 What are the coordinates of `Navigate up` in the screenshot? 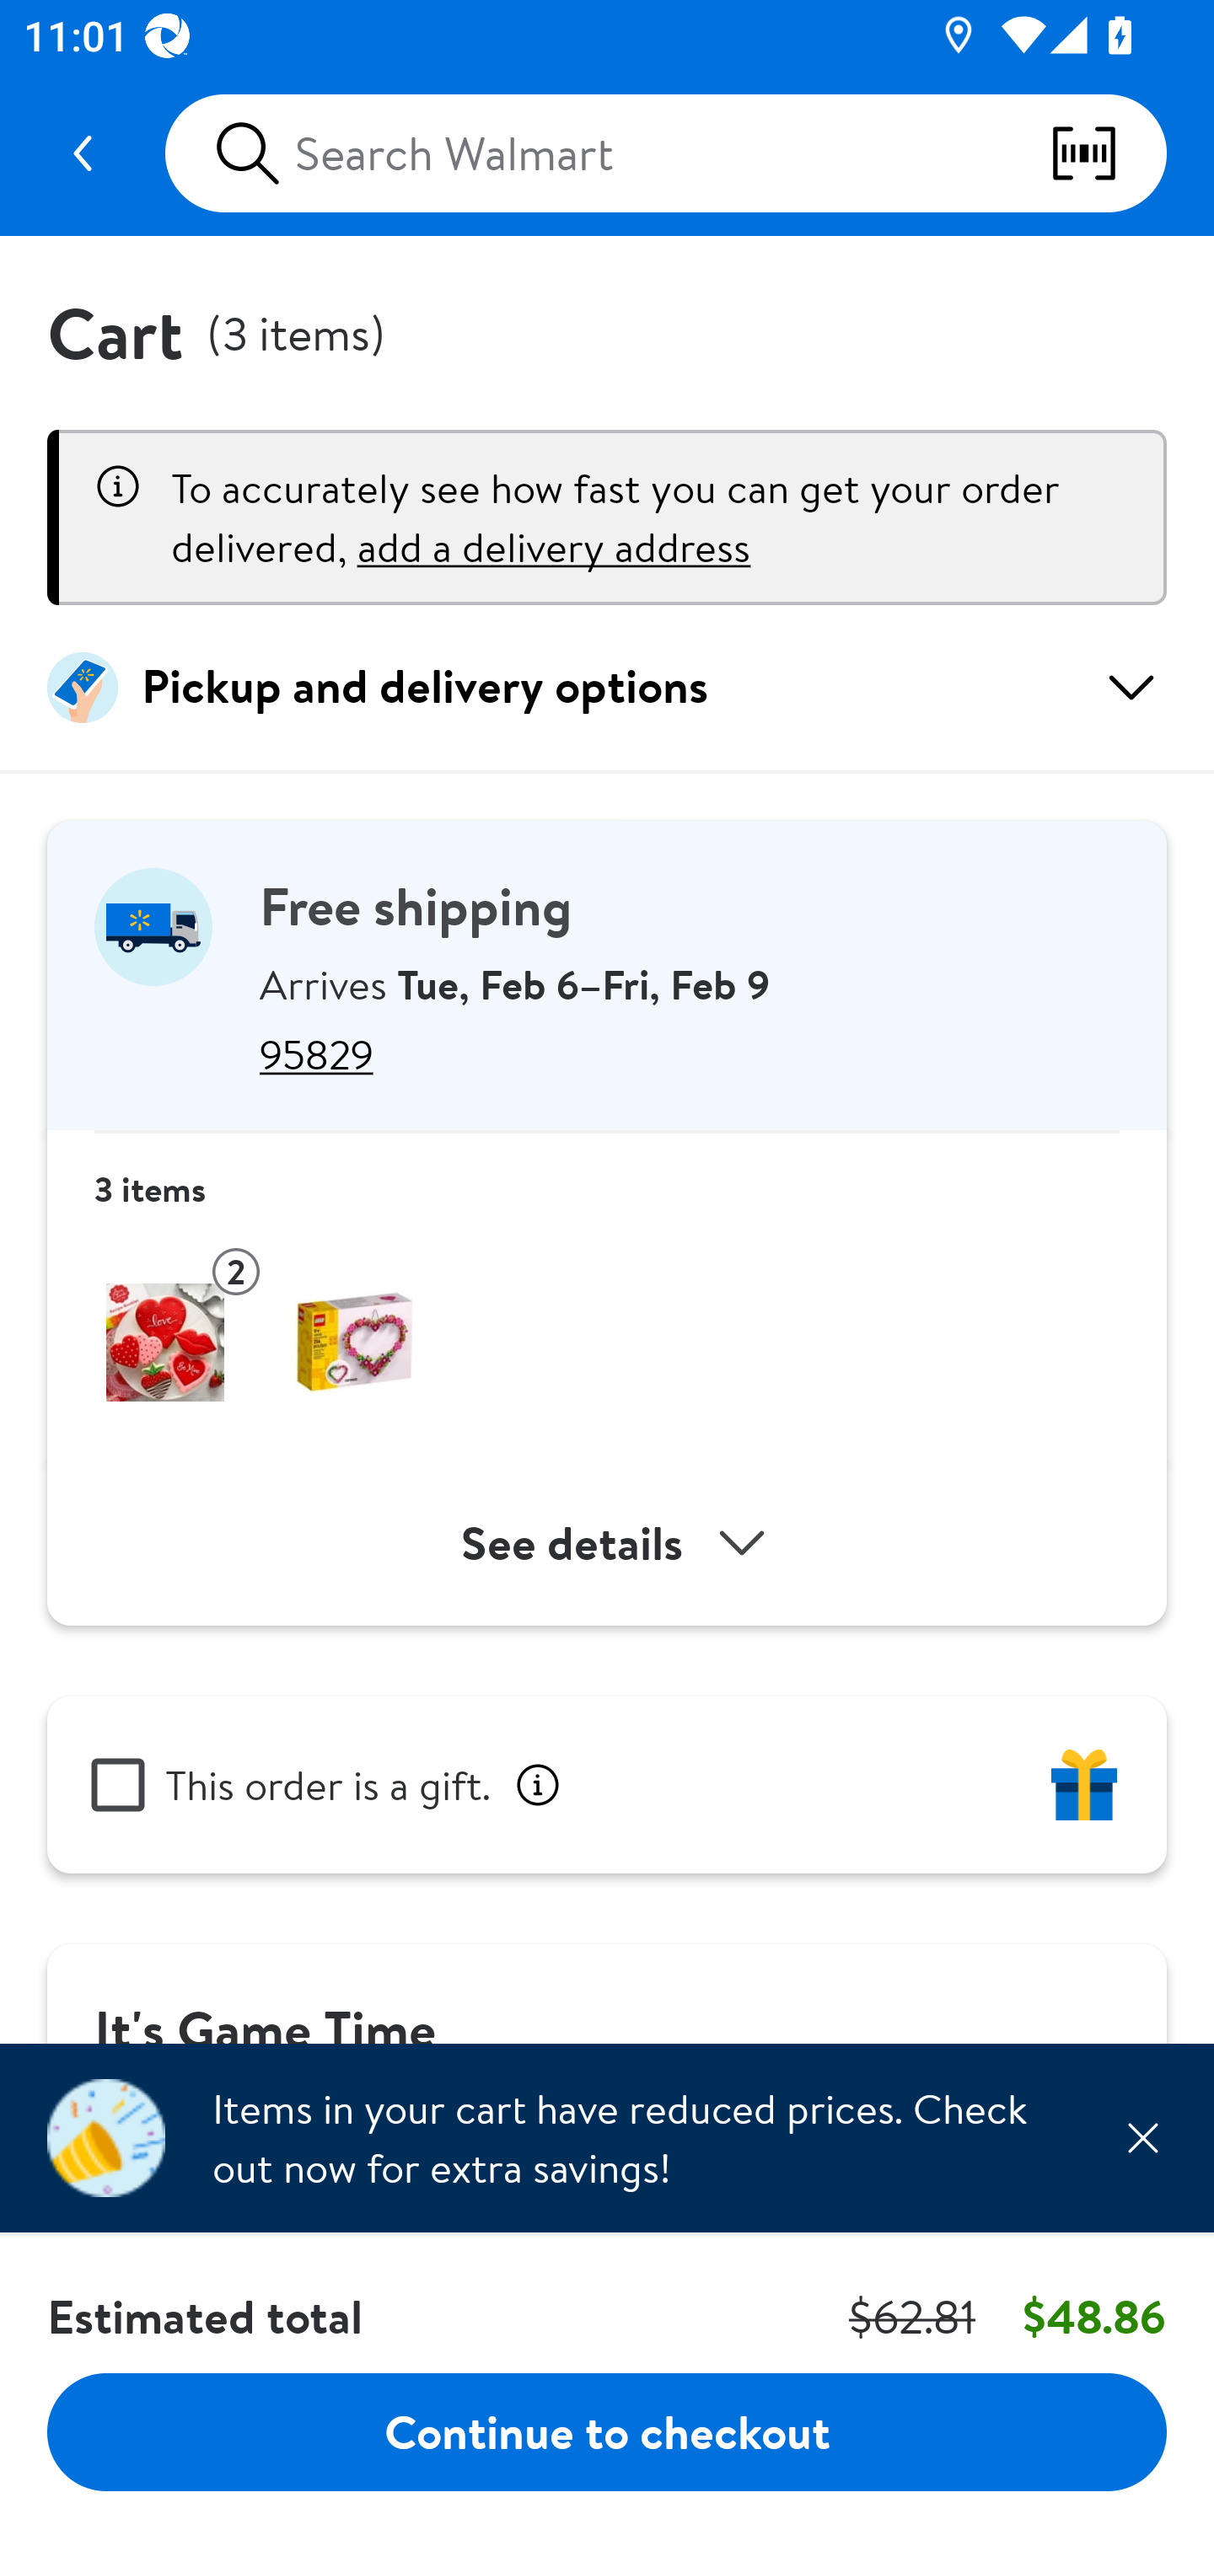 It's located at (83, 153).